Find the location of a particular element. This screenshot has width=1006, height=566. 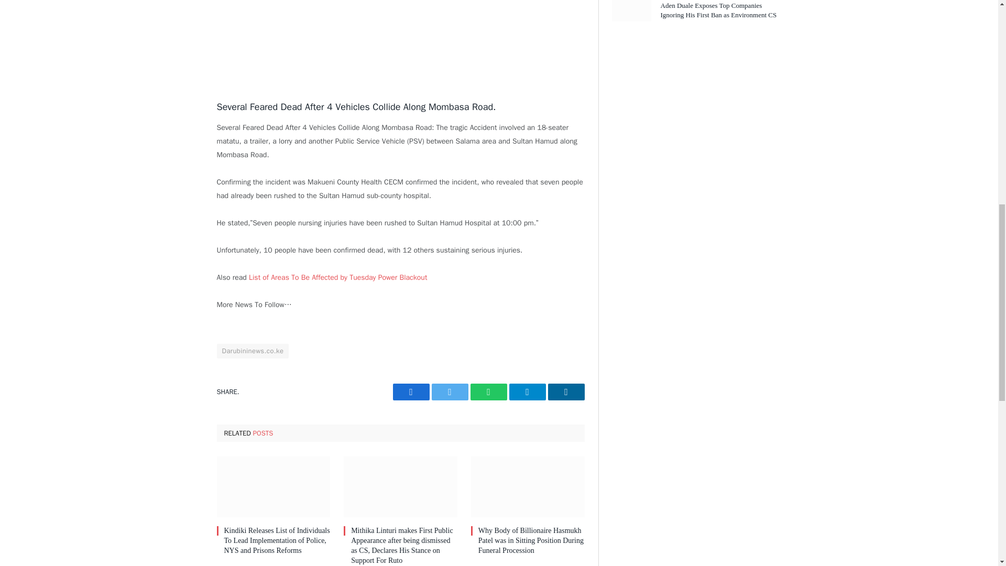

Twitter is located at coordinates (450, 392).